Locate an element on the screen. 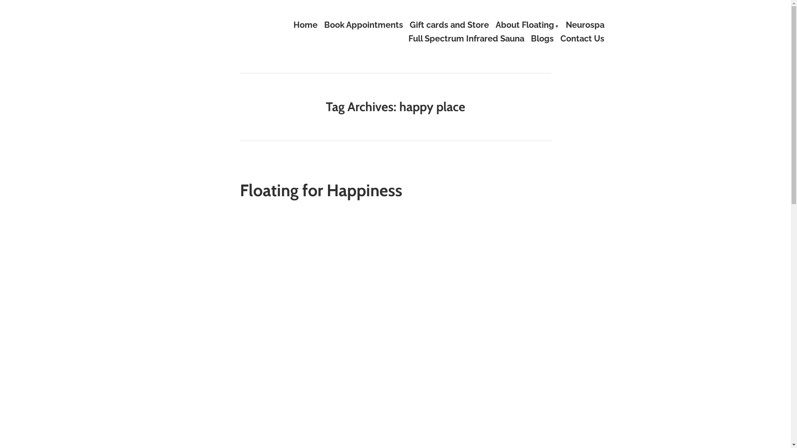 This screenshot has width=797, height=448. Floating for Happiness is located at coordinates (321, 190).